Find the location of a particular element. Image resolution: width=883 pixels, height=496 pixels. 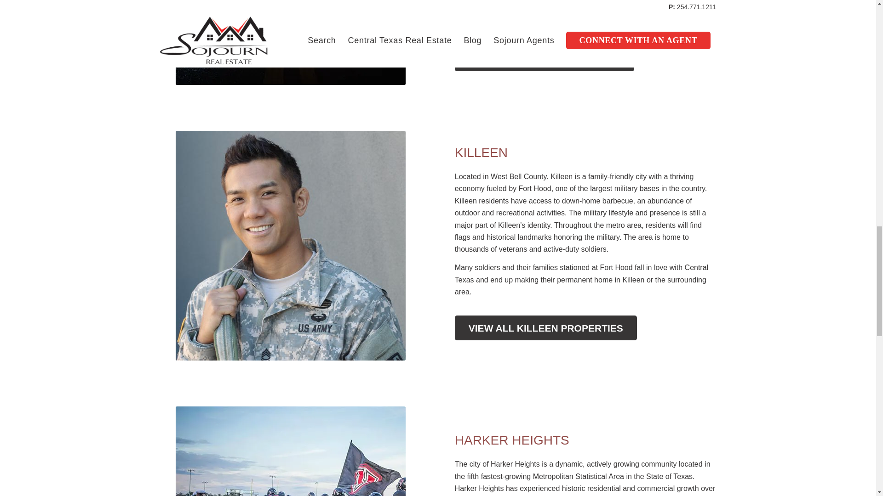

belton-community is located at coordinates (291, 42).